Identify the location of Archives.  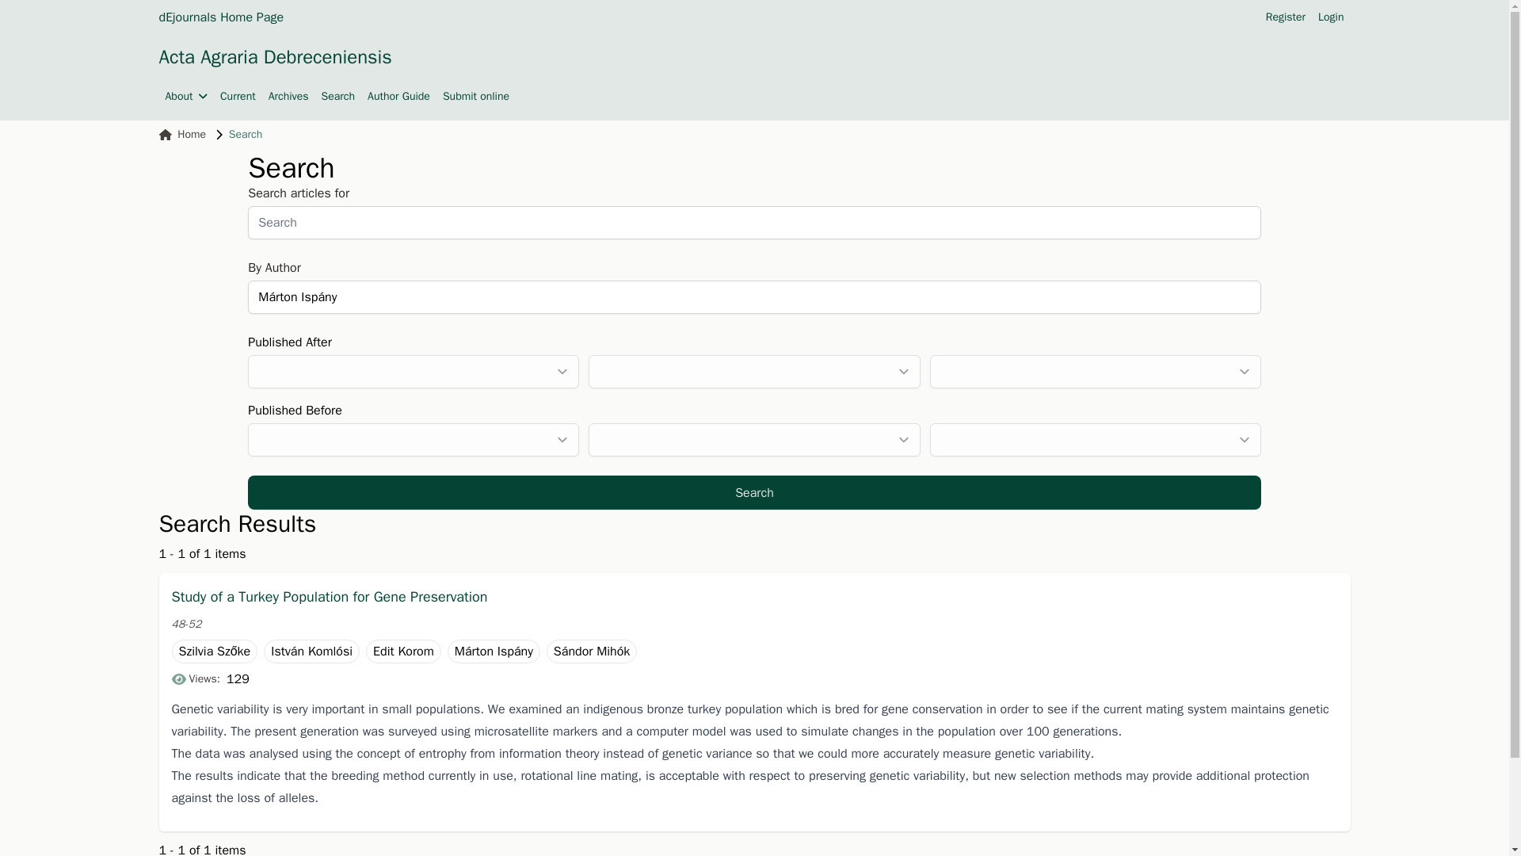
(288, 97).